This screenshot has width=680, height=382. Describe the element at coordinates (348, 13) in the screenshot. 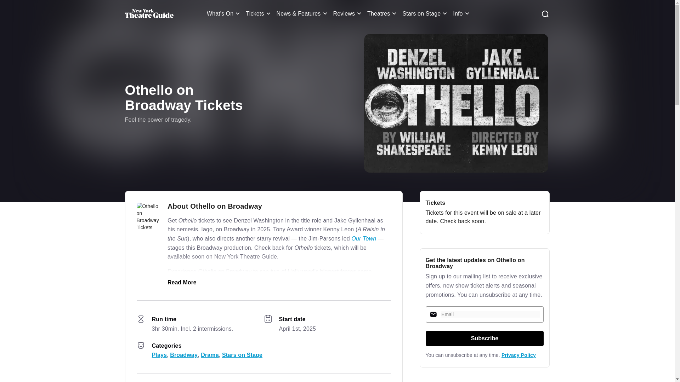

I see `Reviews` at that location.